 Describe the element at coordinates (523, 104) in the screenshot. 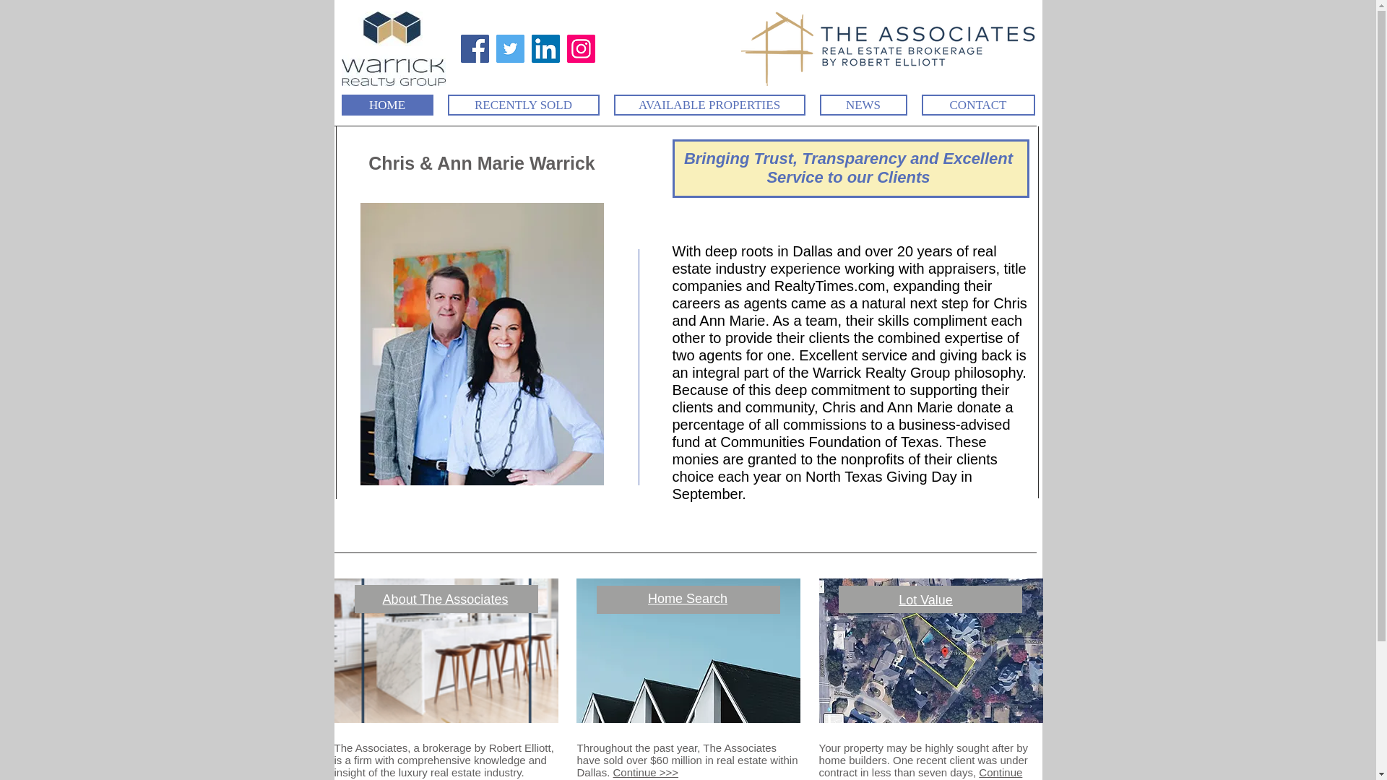

I see `RECENTLY SOLD` at that location.